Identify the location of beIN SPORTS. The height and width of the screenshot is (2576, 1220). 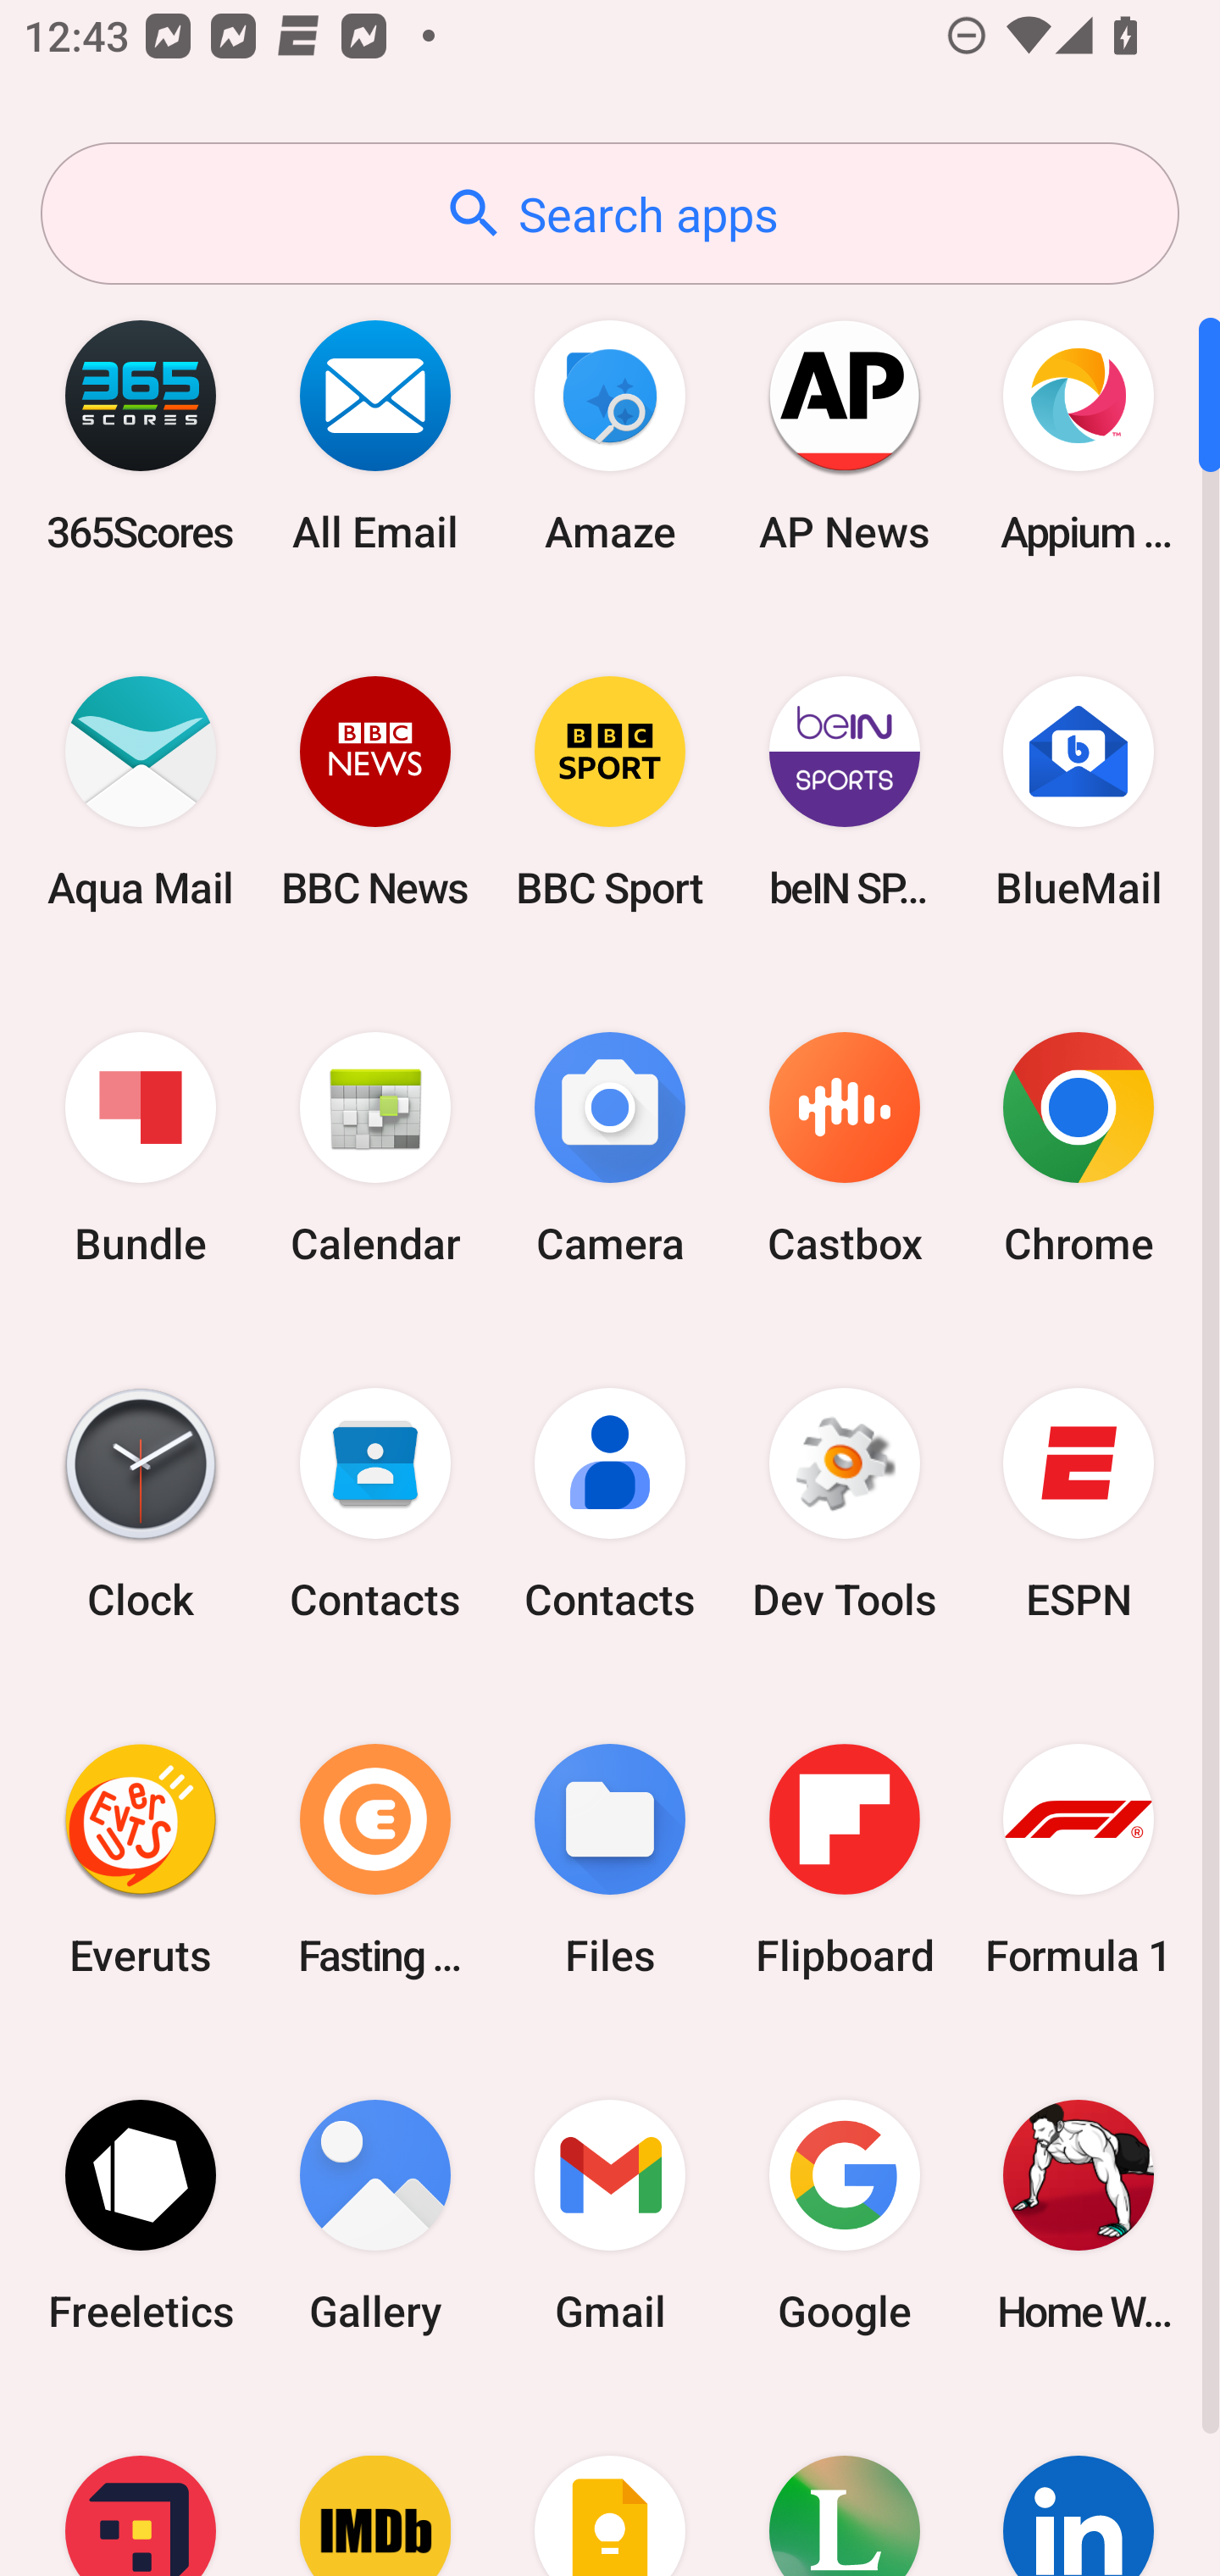
(844, 791).